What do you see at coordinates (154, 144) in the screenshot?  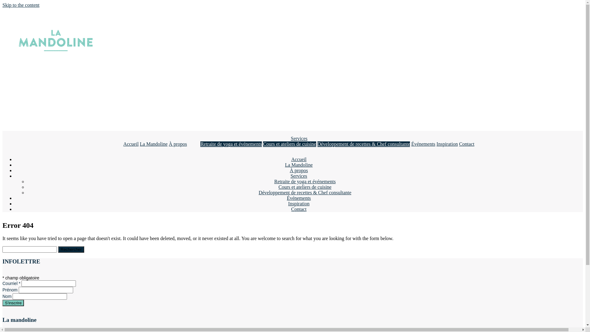 I see `La Mandoline` at bounding box center [154, 144].